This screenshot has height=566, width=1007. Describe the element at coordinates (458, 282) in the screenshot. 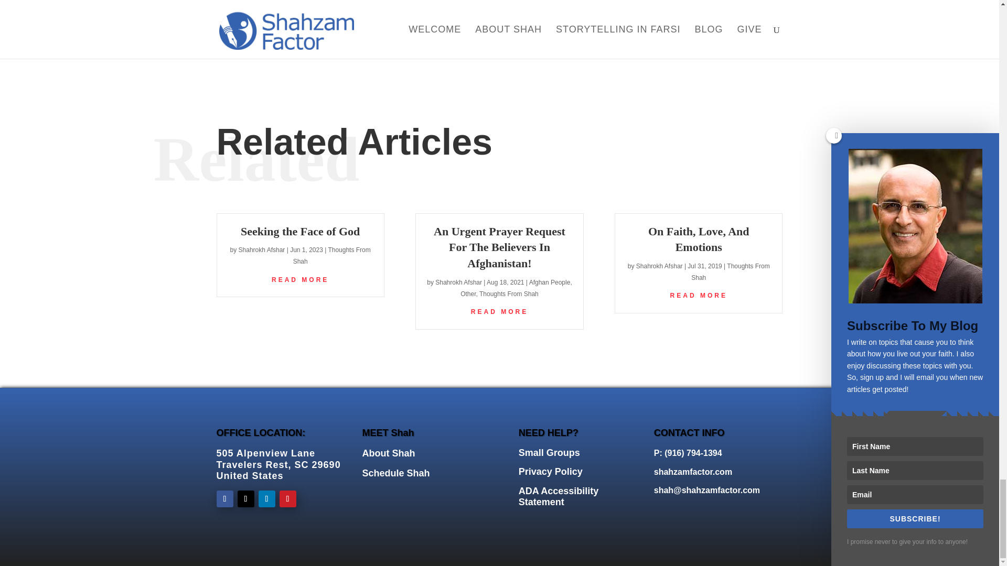

I see `Posts by Shahrokh Afshar` at that location.